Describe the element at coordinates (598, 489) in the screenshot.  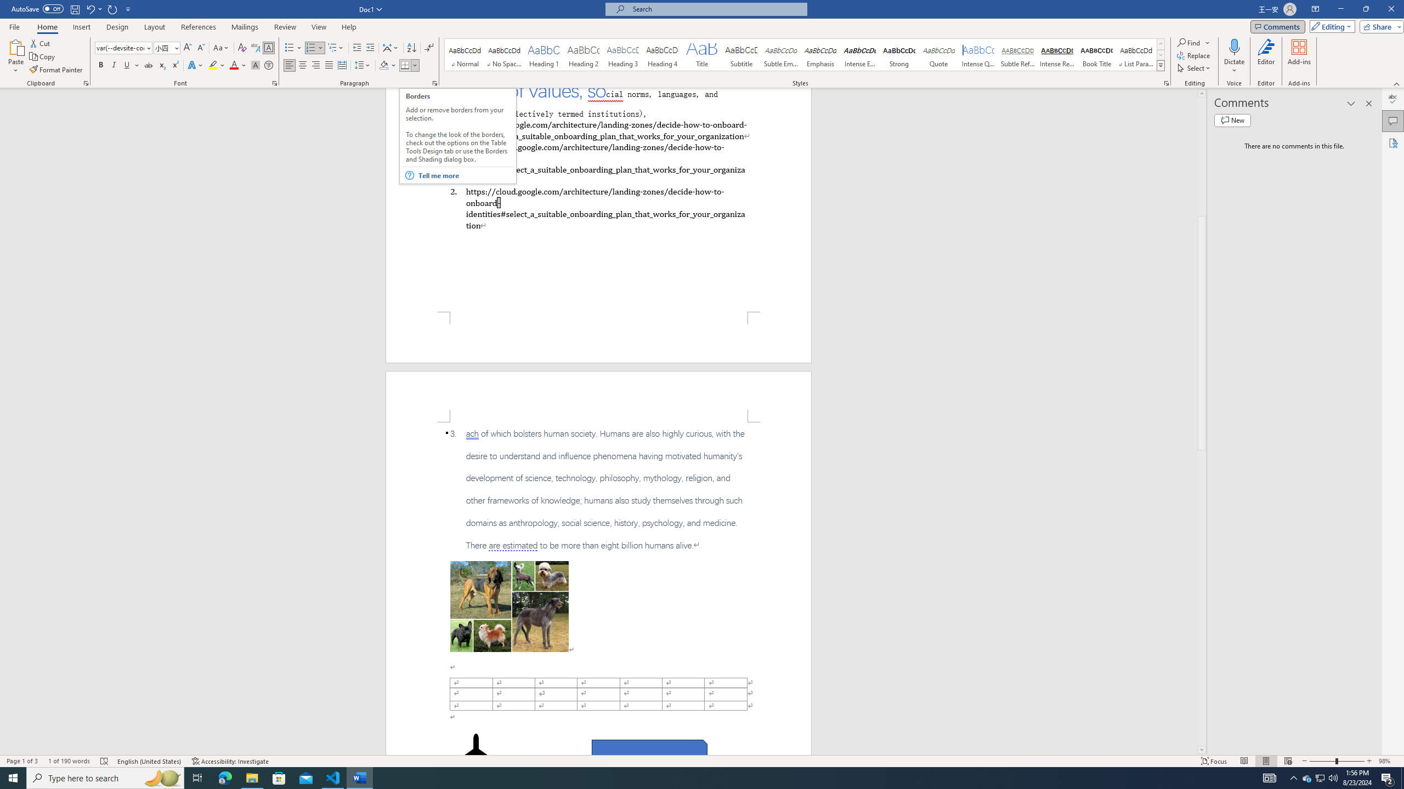
I see `3.` at that location.